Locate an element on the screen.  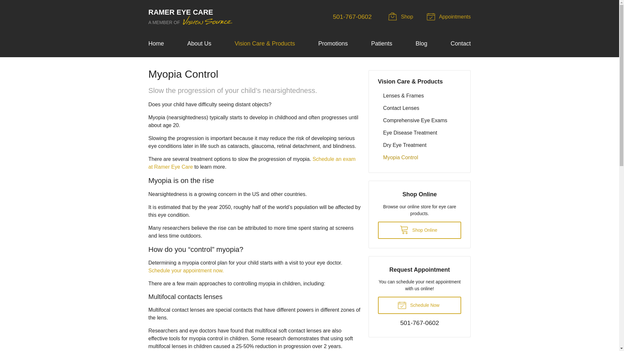
Patients is located at coordinates (382, 44).